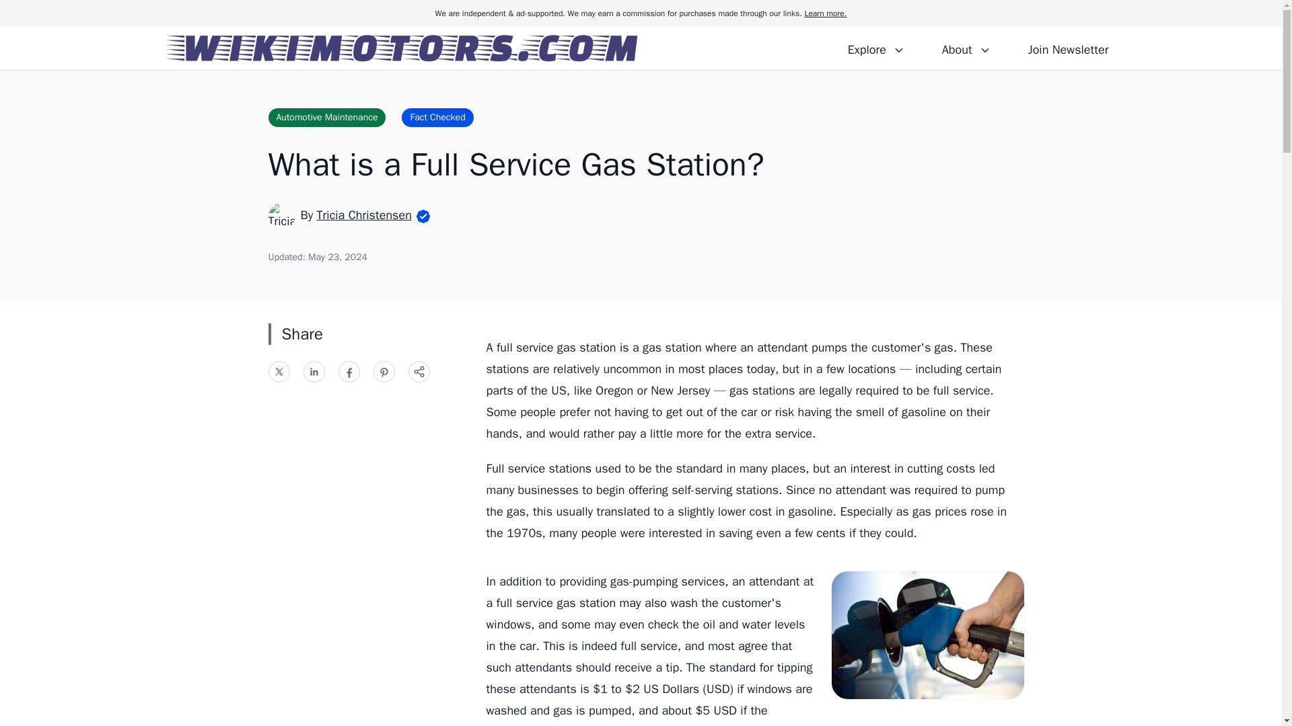 This screenshot has width=1292, height=726. What do you see at coordinates (364, 214) in the screenshot?
I see `Tricia Christensen` at bounding box center [364, 214].